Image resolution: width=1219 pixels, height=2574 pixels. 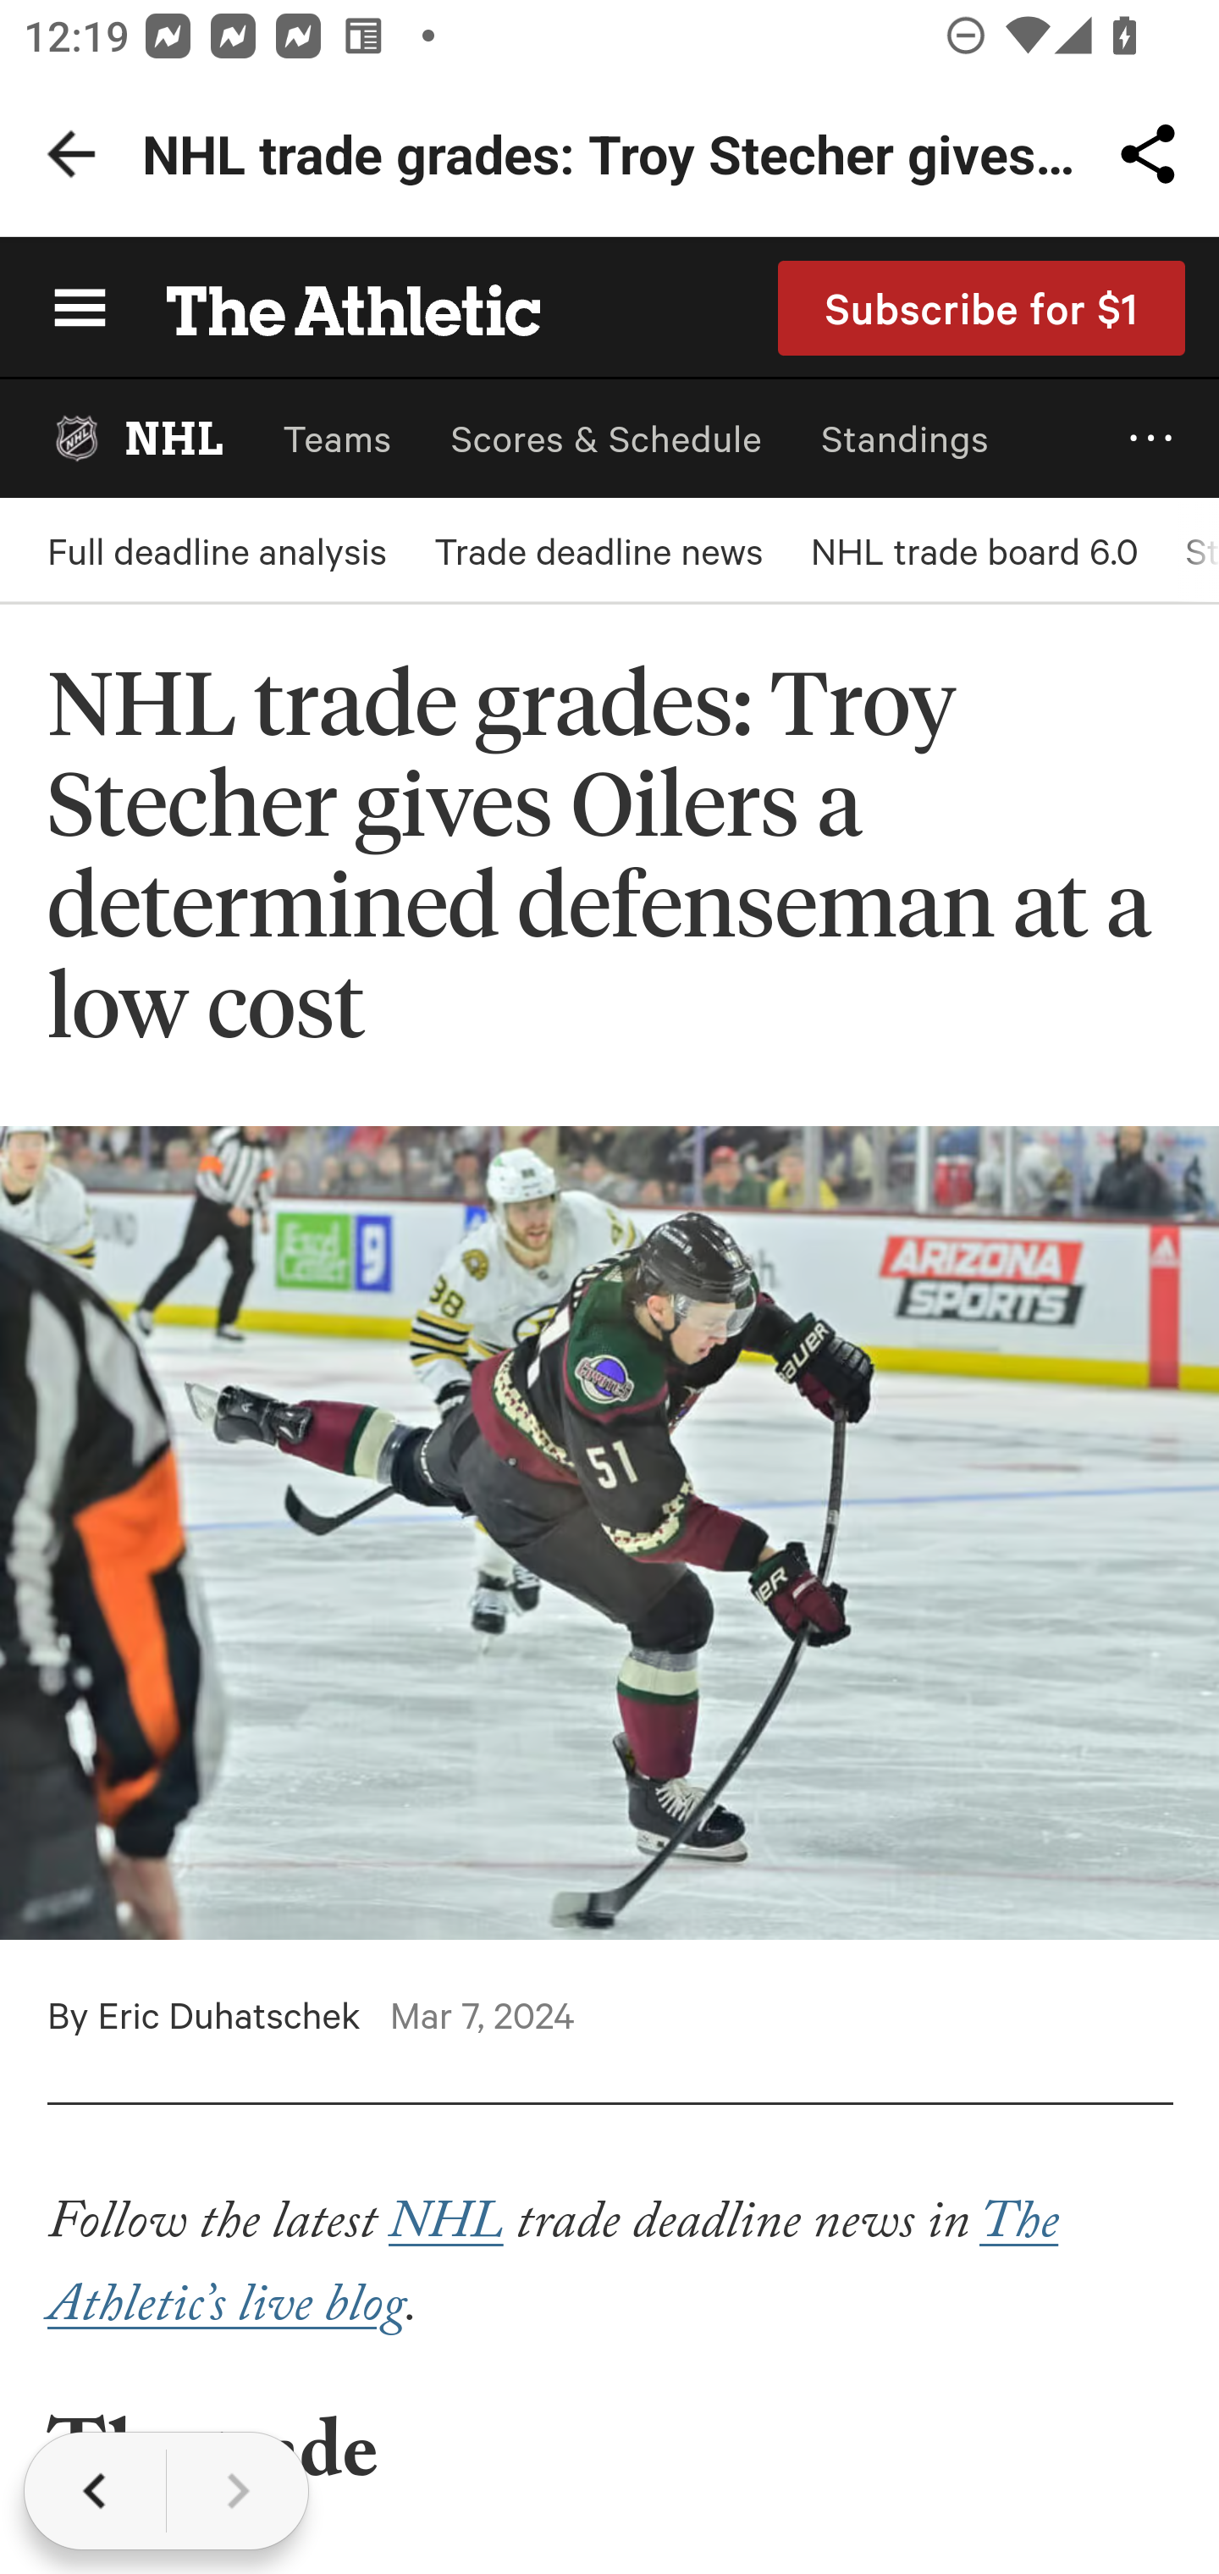 What do you see at coordinates (606, 439) in the screenshot?
I see `Scores & Schedule` at bounding box center [606, 439].